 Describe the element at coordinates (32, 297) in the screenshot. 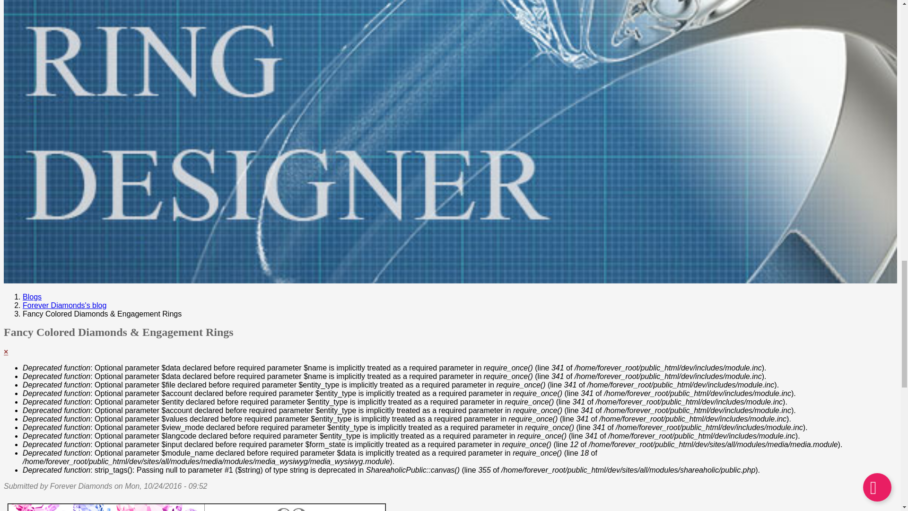

I see `Blogs` at that location.